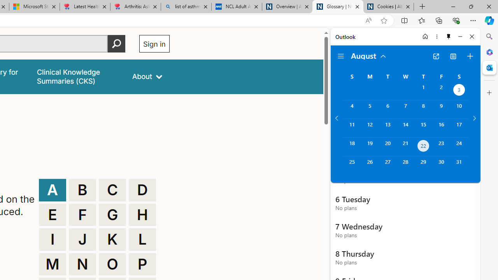 This screenshot has height=280, width=498. I want to click on Wednesday, August 21, 2024. , so click(405, 147).